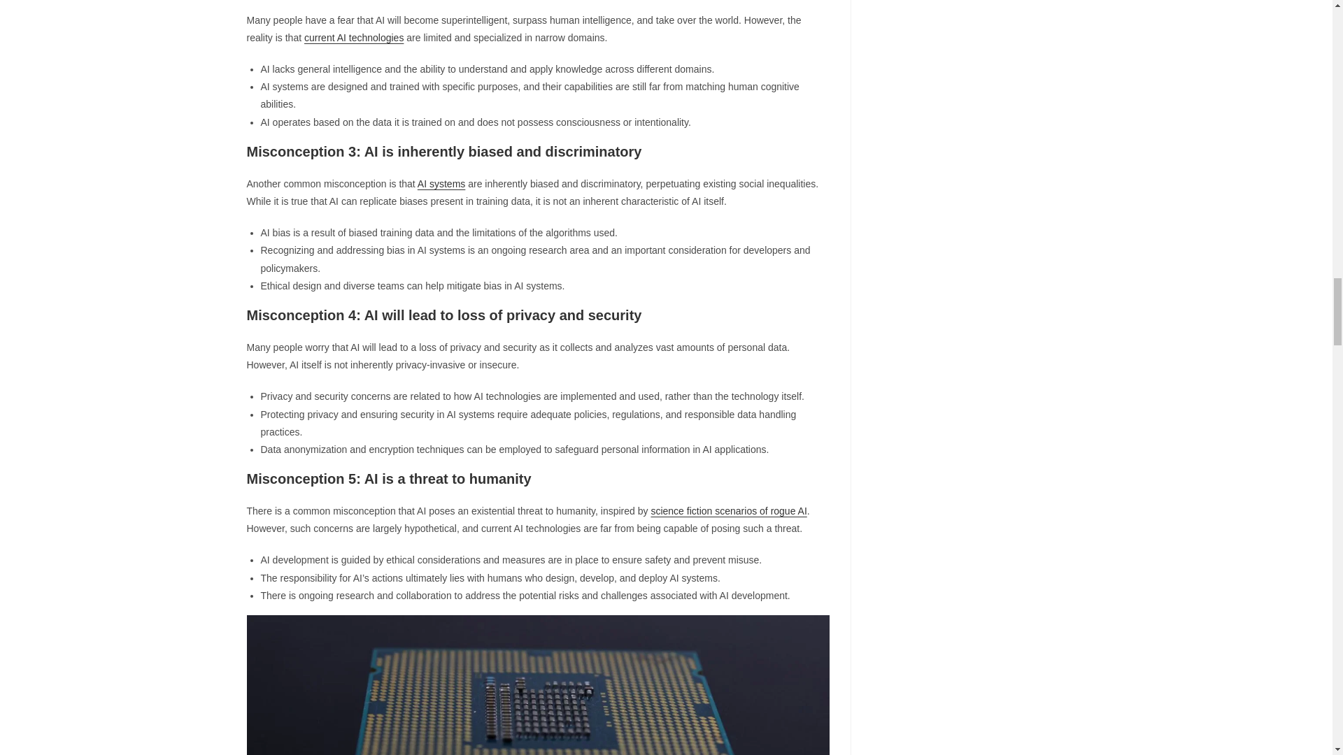 The width and height of the screenshot is (1343, 755). Describe the element at coordinates (537, 685) in the screenshot. I see `Is AI Harmful?` at that location.